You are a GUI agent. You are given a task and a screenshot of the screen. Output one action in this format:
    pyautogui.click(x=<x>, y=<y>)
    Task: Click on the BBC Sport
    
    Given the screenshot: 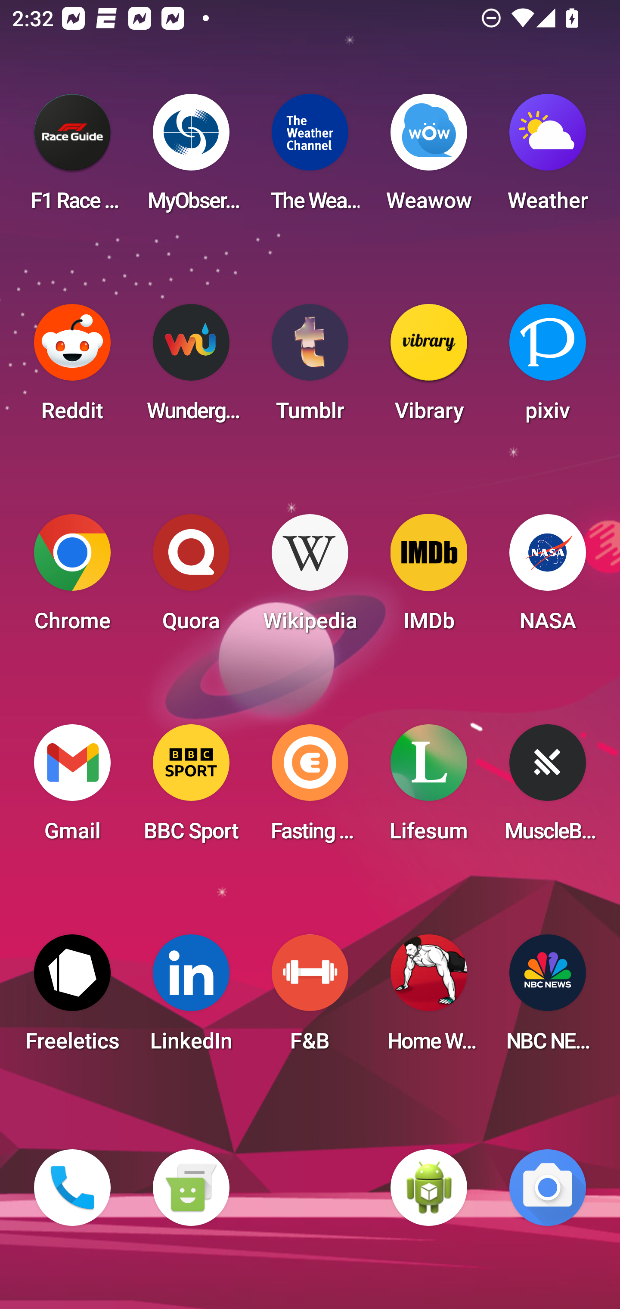 What is the action you would take?
    pyautogui.click(x=191, y=788)
    